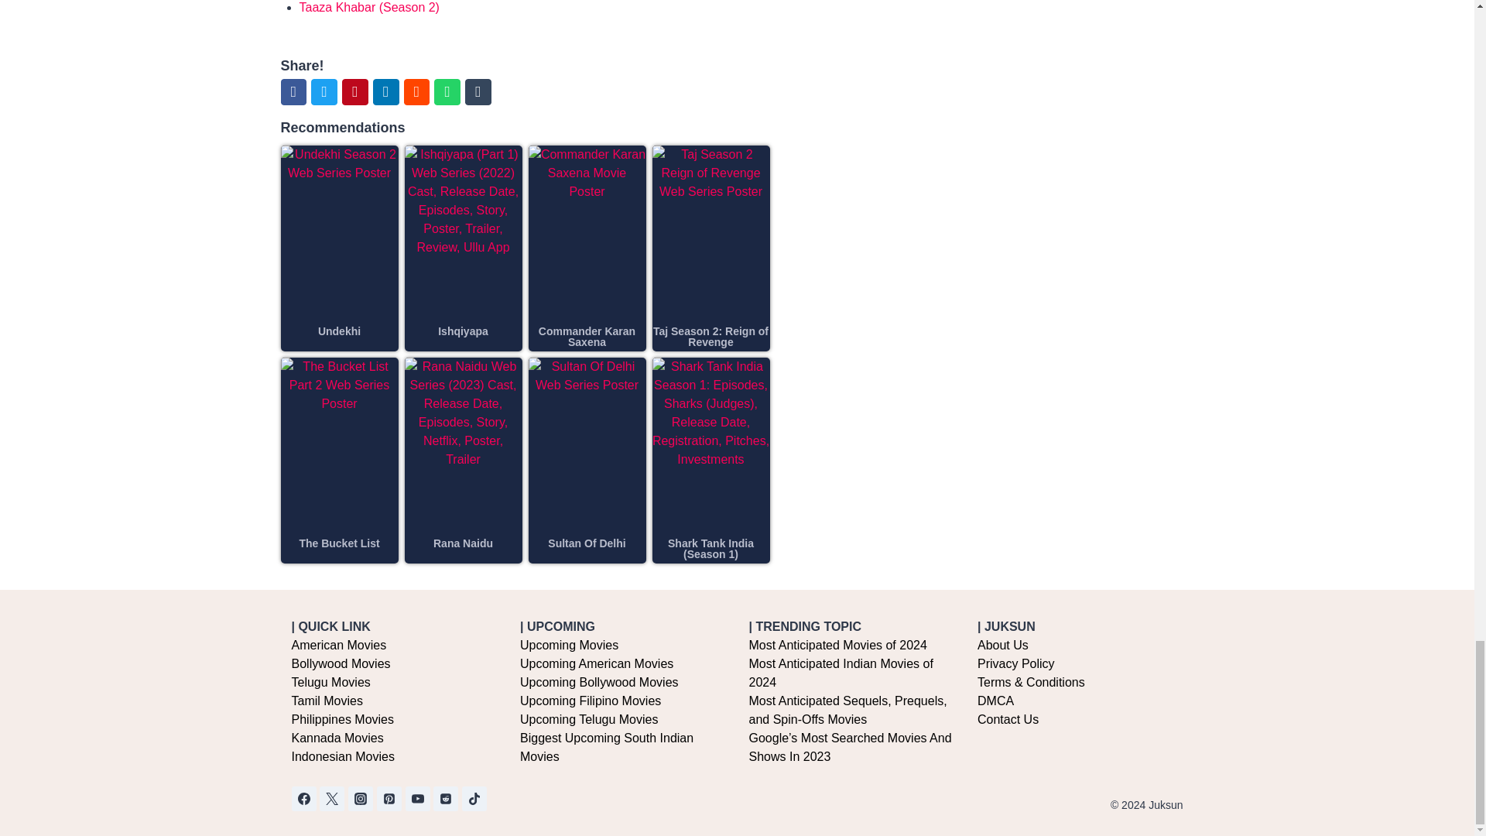 Image resolution: width=1486 pixels, height=836 pixels. Describe the element at coordinates (710, 337) in the screenshot. I see `Taj Season 2: Reign of Revenge` at that location.